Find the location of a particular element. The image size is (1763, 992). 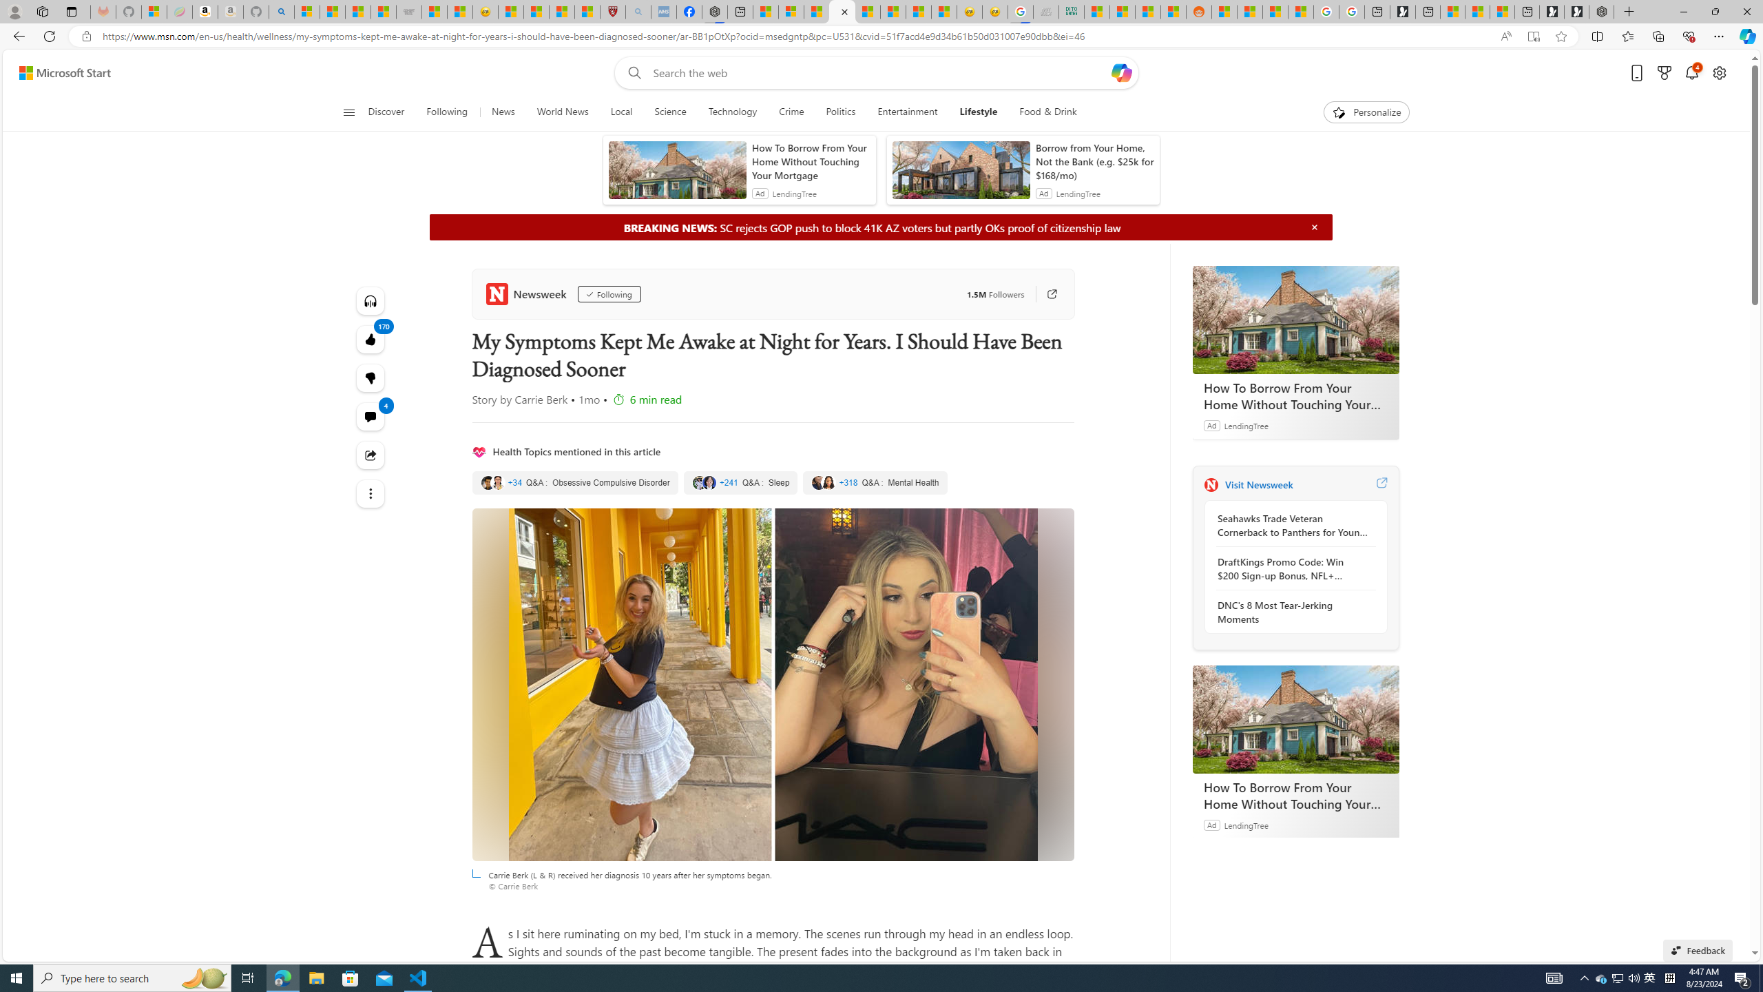

Obsessive Compulsive Disorder is located at coordinates (576, 483).